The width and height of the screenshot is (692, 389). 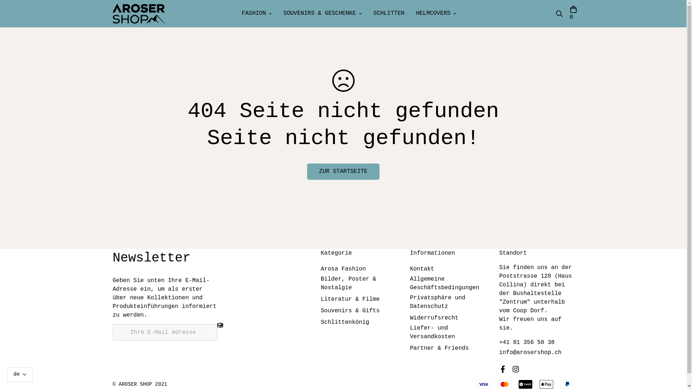 I want to click on Widerrufsrecht, so click(x=434, y=318).